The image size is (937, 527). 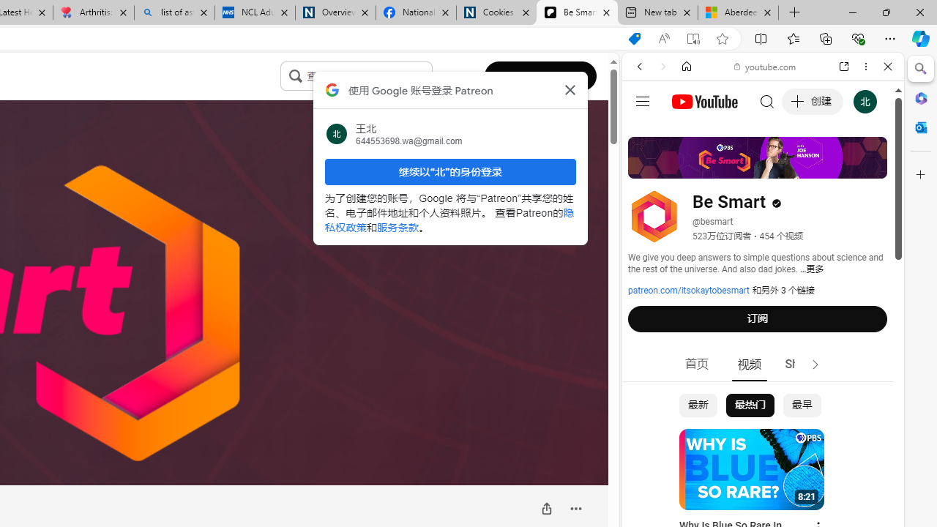 What do you see at coordinates (763, 326) in the screenshot?
I see `#you` at bounding box center [763, 326].